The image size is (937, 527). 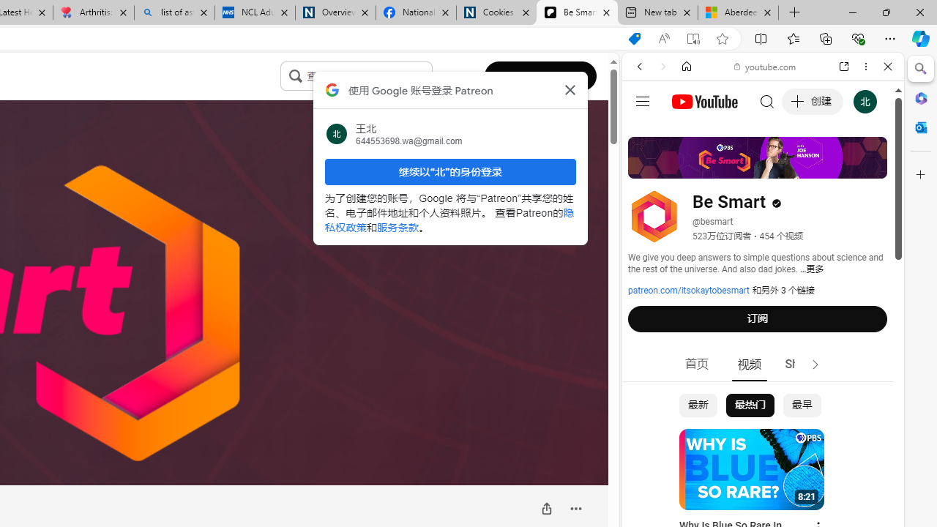 What do you see at coordinates (763, 326) in the screenshot?
I see `#you` at bounding box center [763, 326].